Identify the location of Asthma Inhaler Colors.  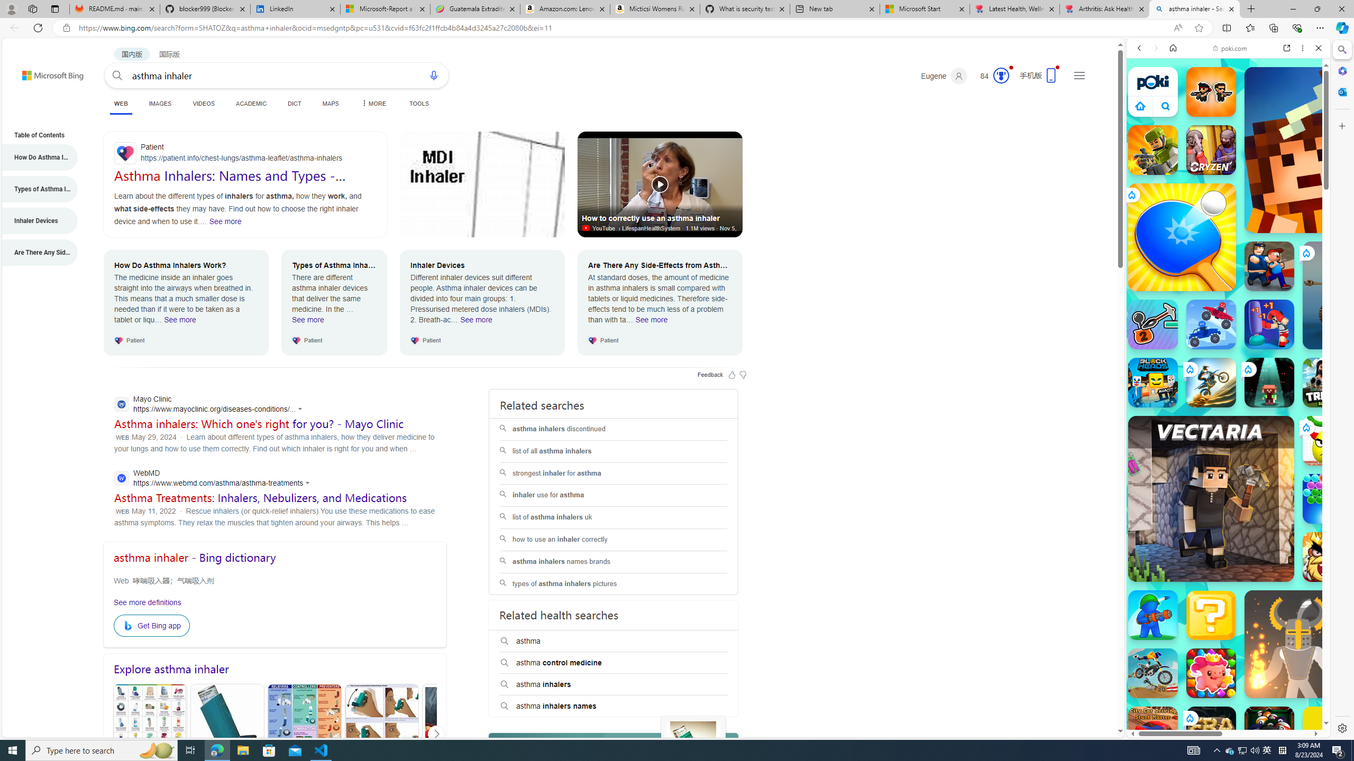
(150, 735).